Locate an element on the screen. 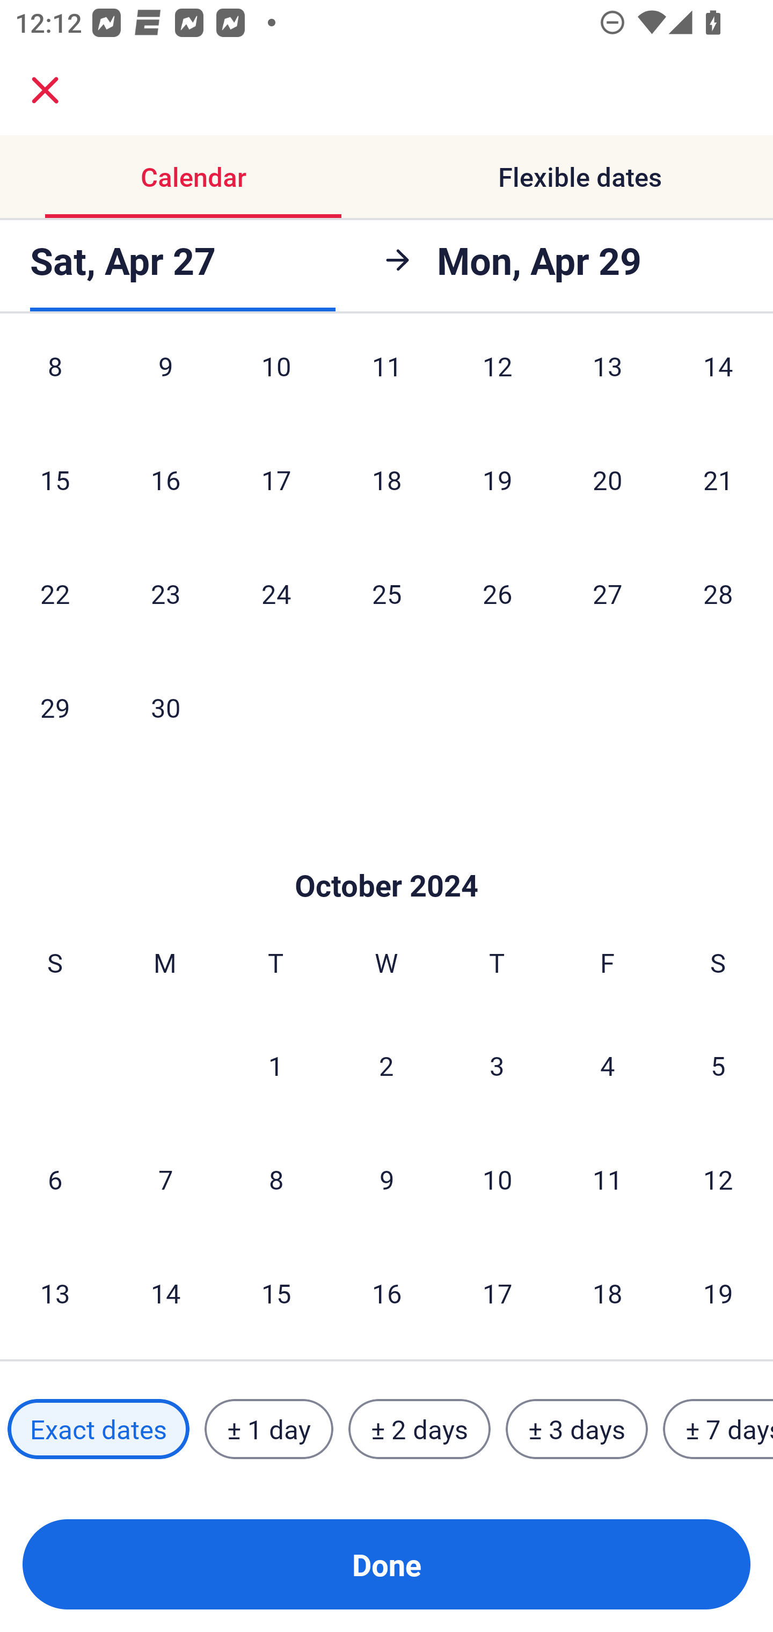  13 Sunday, October 13, 2024 is located at coordinates (55, 1293).